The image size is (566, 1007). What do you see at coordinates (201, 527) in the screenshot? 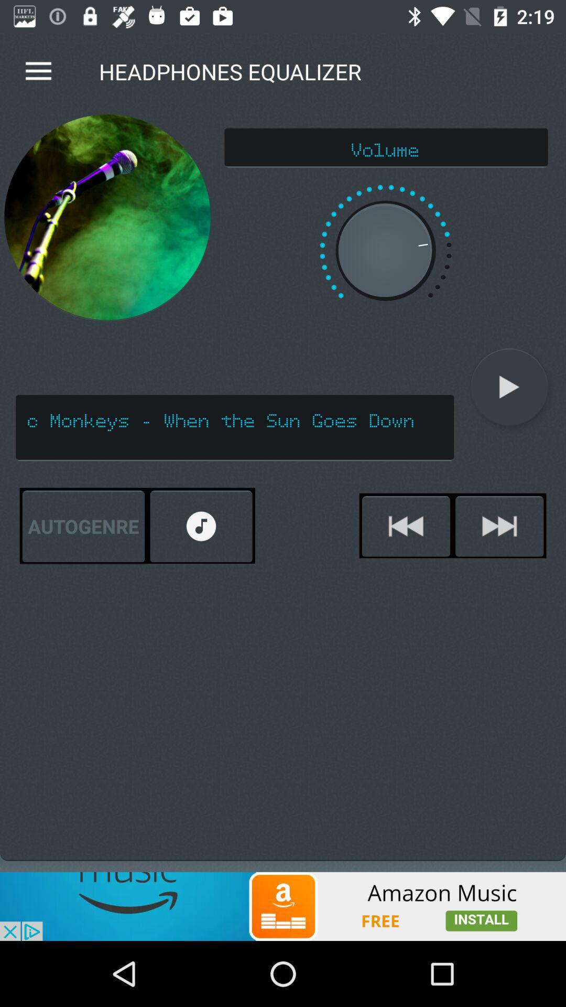
I see `select the item to the right of the autogenre` at bounding box center [201, 527].